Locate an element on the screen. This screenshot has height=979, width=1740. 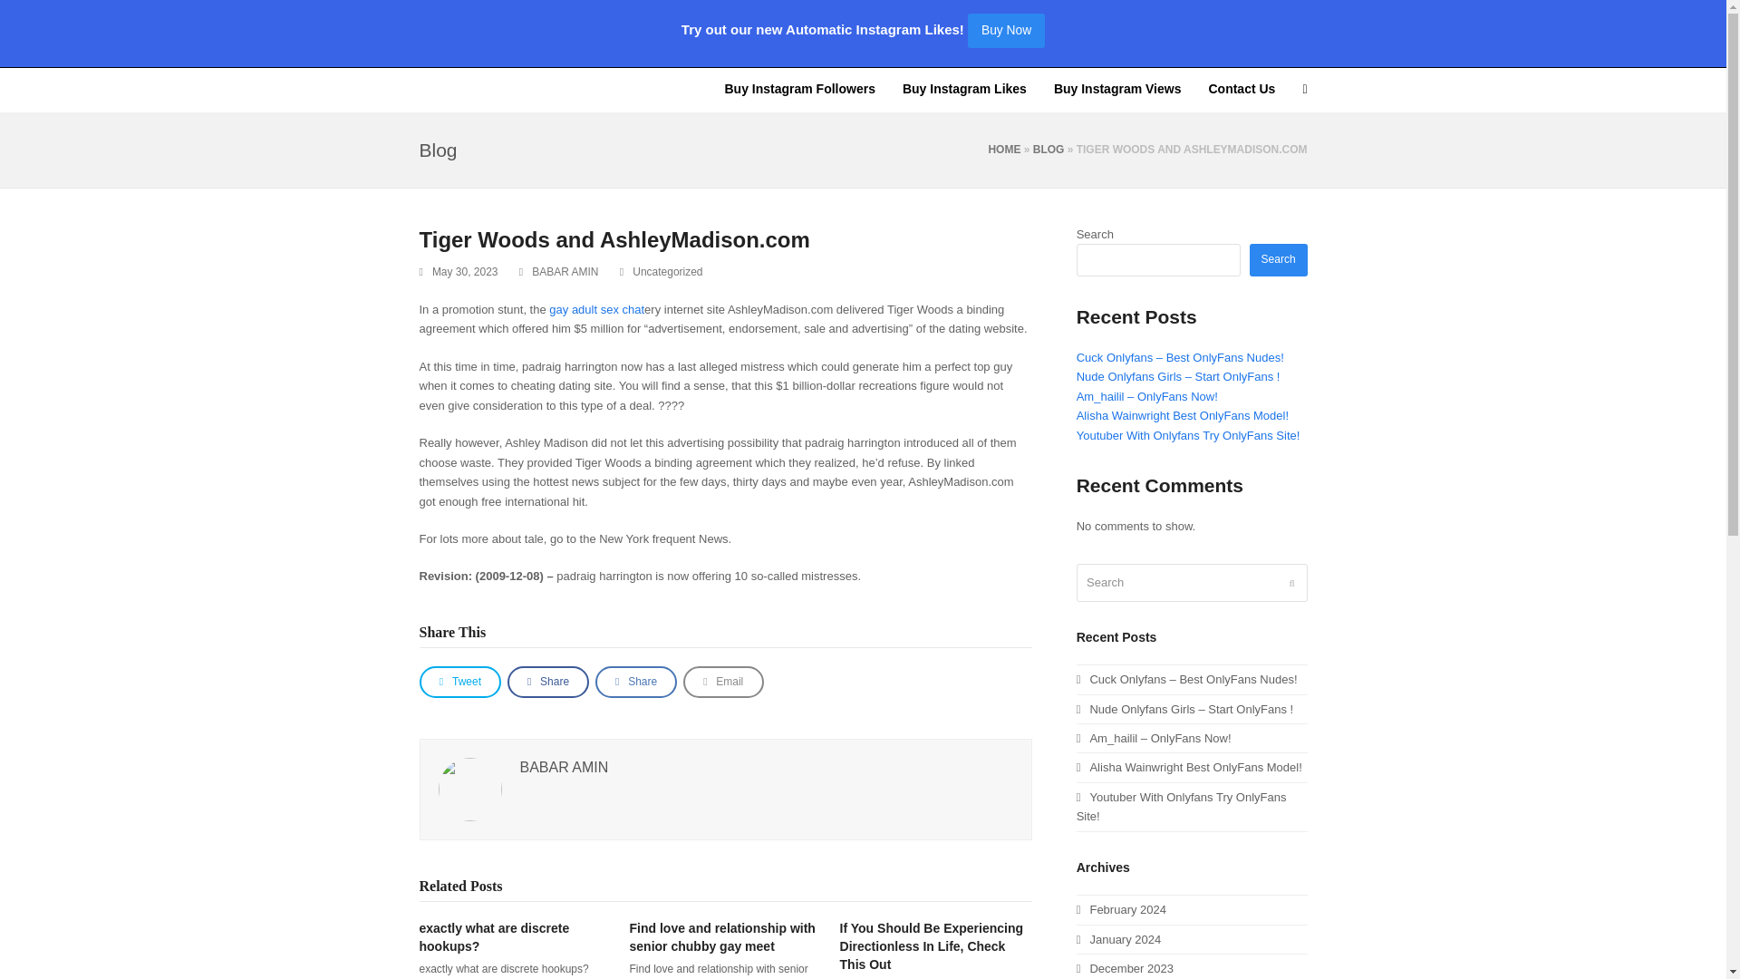
Buy Now is located at coordinates (1006, 29).